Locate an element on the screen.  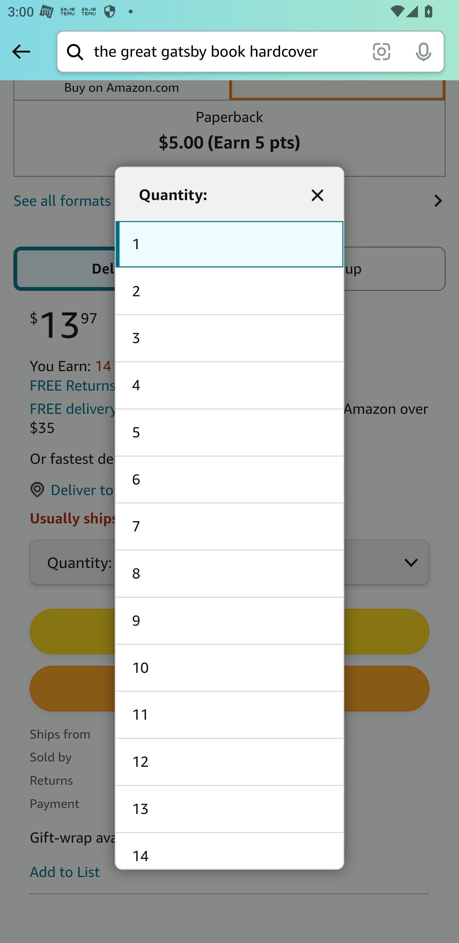
Back is located at coordinates (21, 51).